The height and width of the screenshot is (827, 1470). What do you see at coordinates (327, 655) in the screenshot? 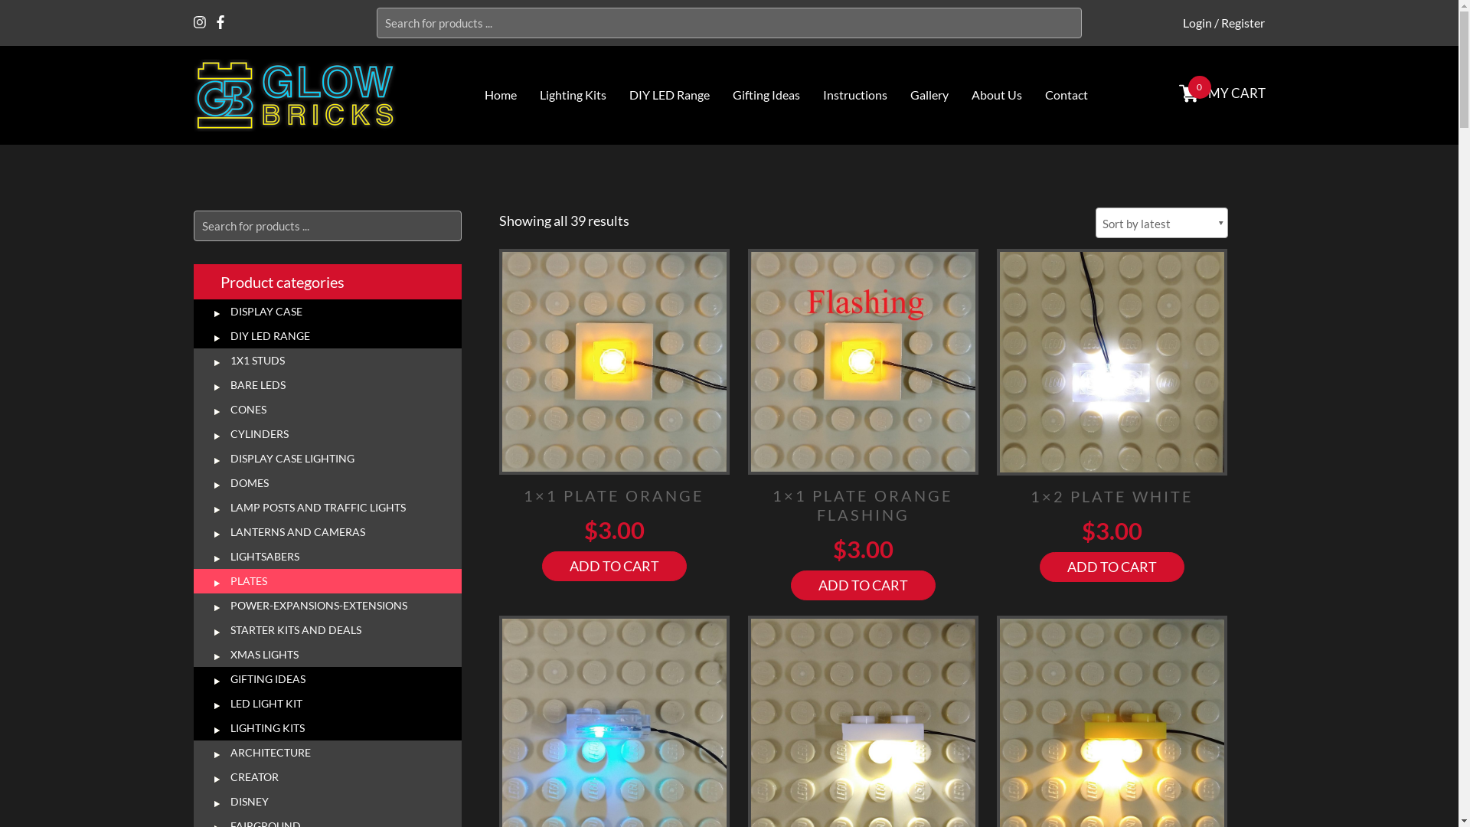
I see `XMAS LIGHTS` at bounding box center [327, 655].